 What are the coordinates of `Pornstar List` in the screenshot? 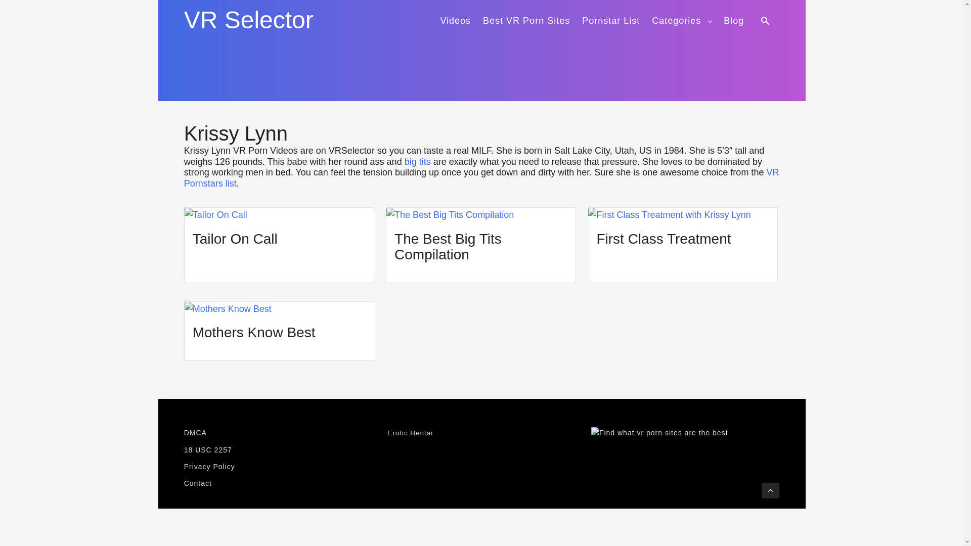 It's located at (611, 19).